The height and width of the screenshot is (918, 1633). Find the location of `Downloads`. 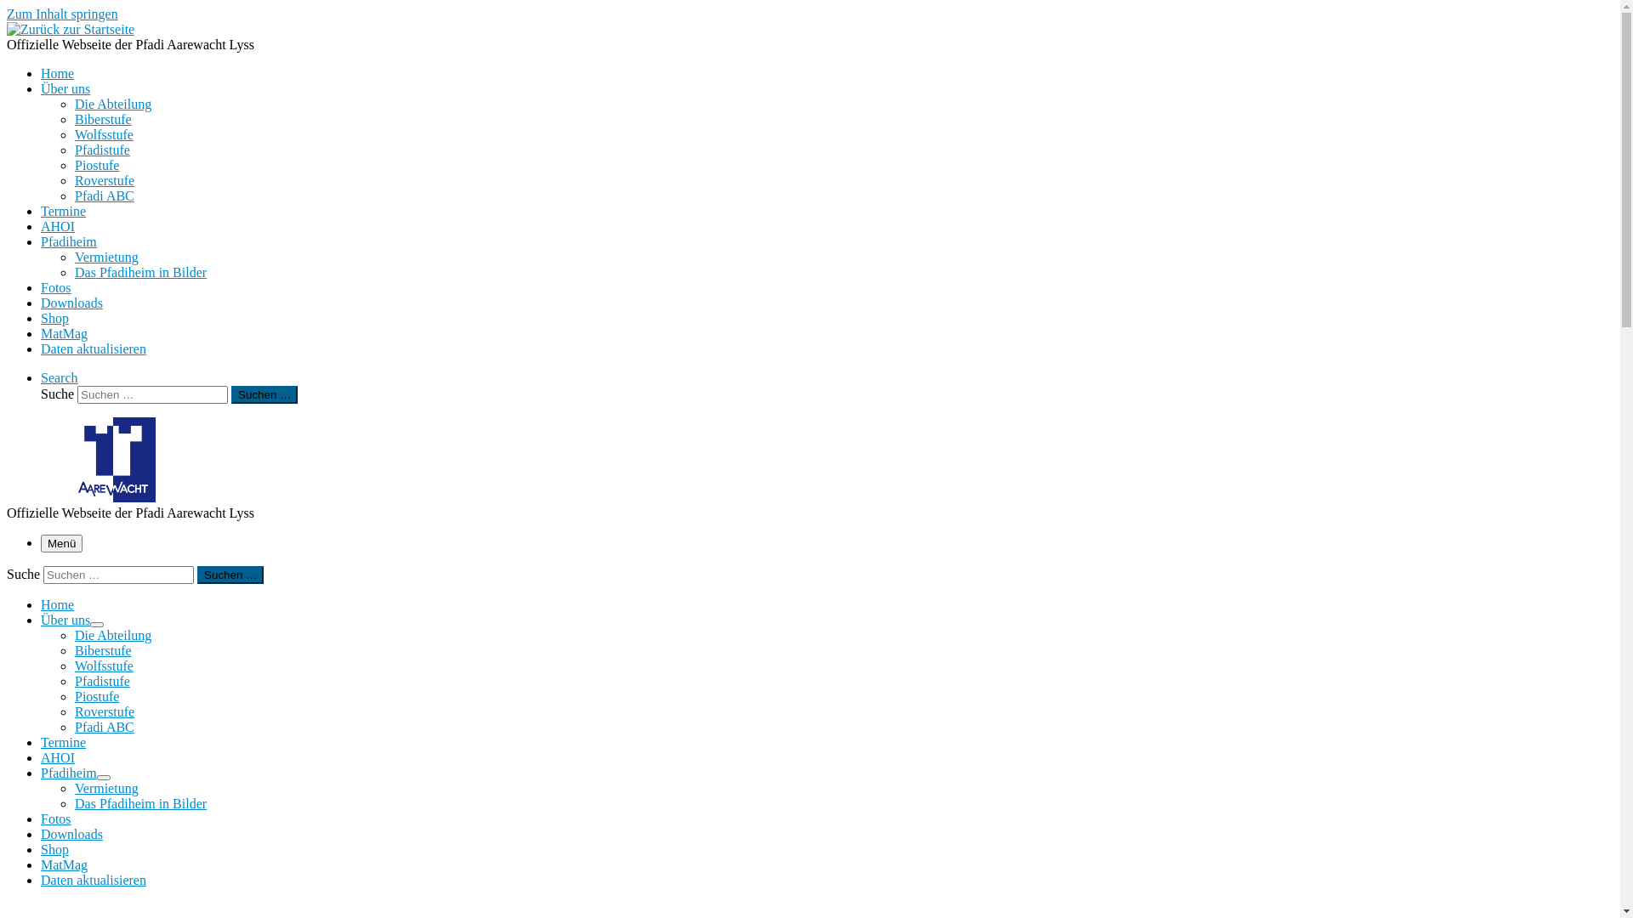

Downloads is located at coordinates (71, 303).